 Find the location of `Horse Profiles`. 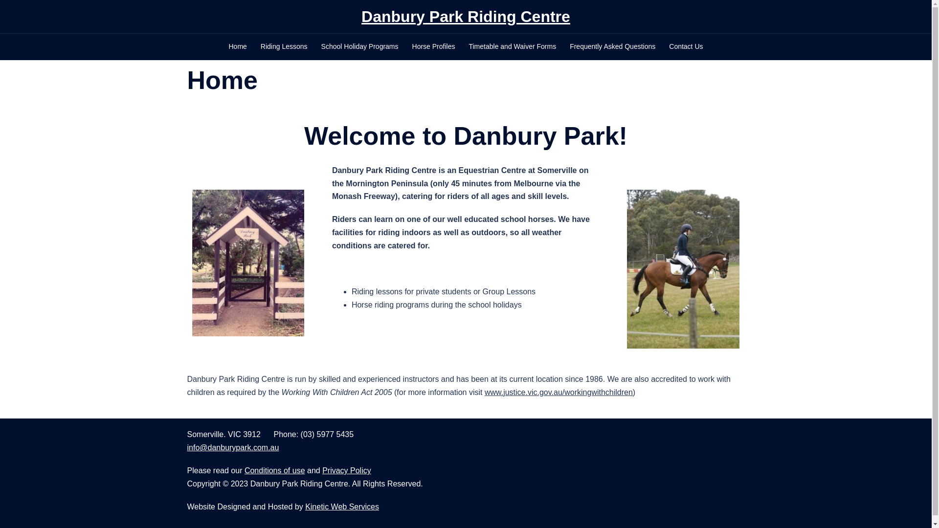

Horse Profiles is located at coordinates (434, 47).